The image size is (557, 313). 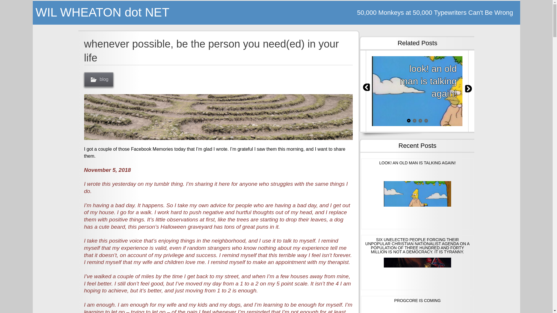 What do you see at coordinates (15, 5) in the screenshot?
I see `Search` at bounding box center [15, 5].